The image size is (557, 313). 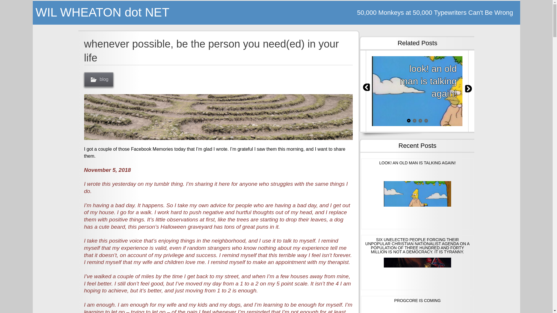 What do you see at coordinates (15, 5) in the screenshot?
I see `Search` at bounding box center [15, 5].